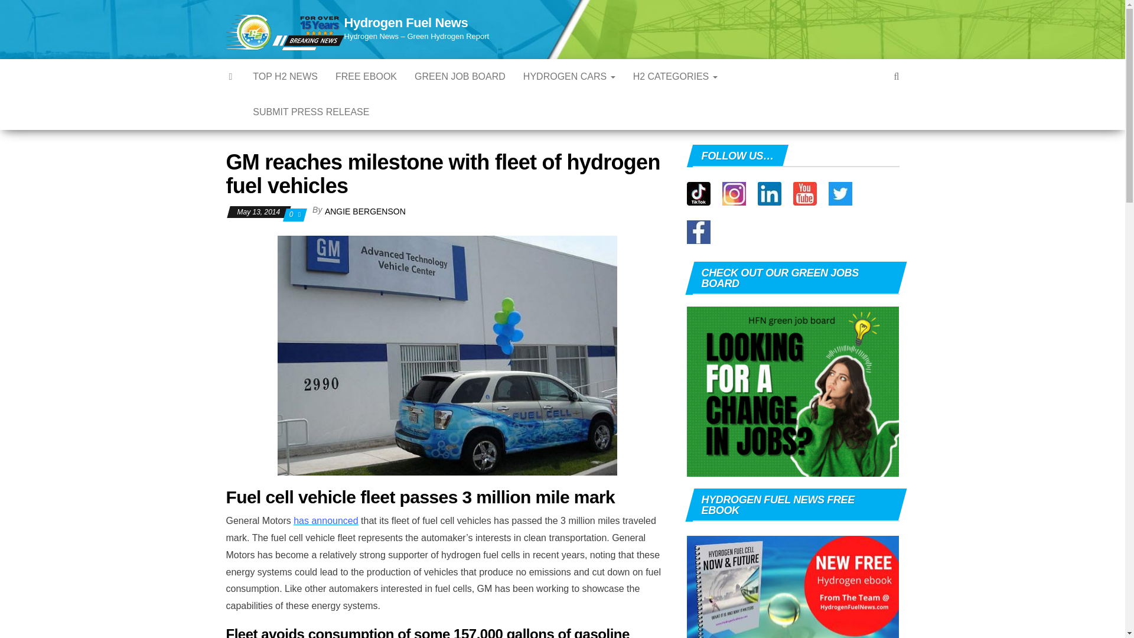  I want to click on TOP H2 NEWS, so click(285, 77).